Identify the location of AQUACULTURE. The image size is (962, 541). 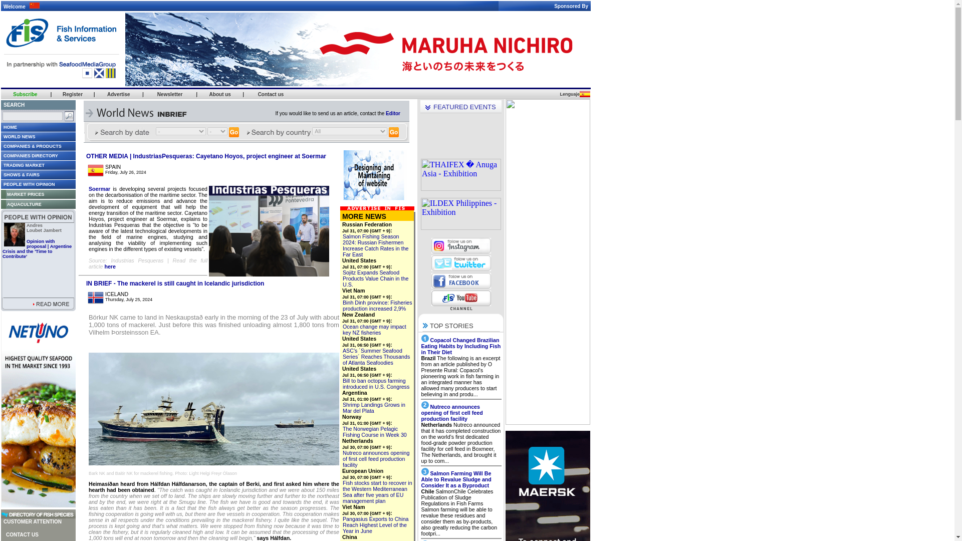
(21, 203).